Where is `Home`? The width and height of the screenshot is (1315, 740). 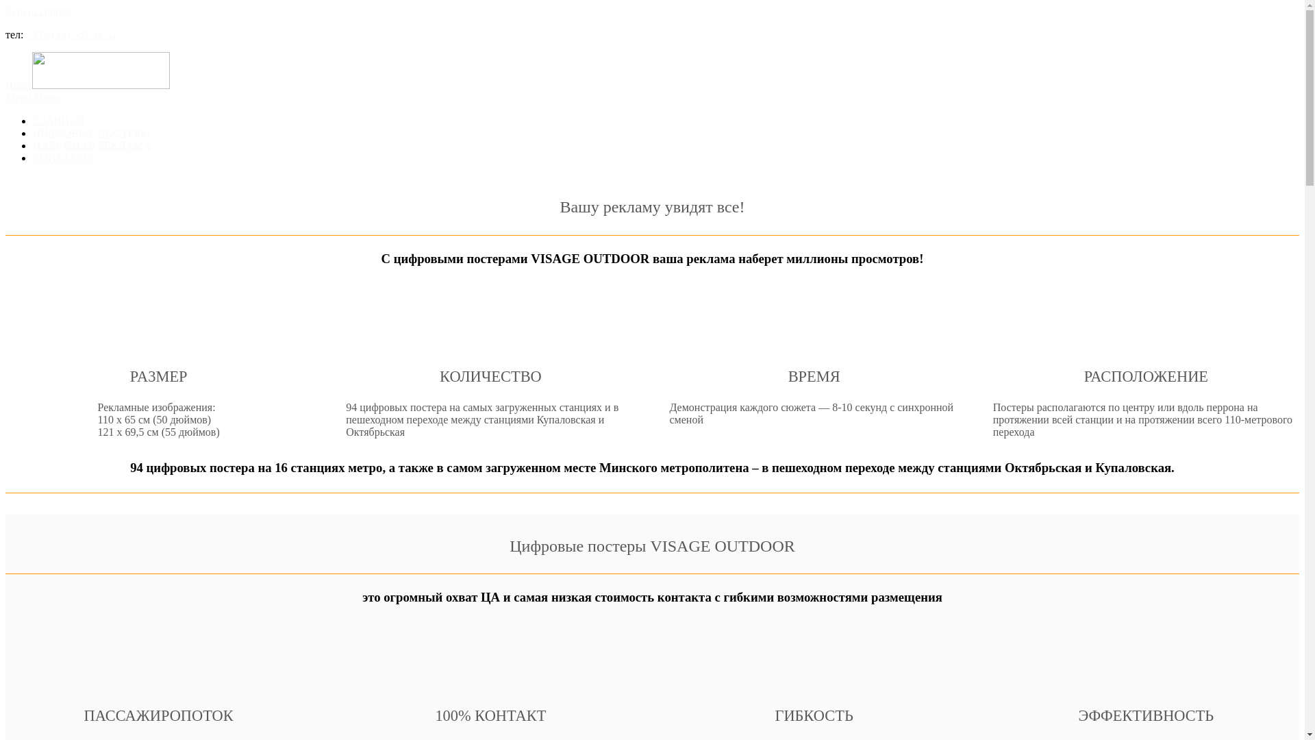 Home is located at coordinates (88, 85).